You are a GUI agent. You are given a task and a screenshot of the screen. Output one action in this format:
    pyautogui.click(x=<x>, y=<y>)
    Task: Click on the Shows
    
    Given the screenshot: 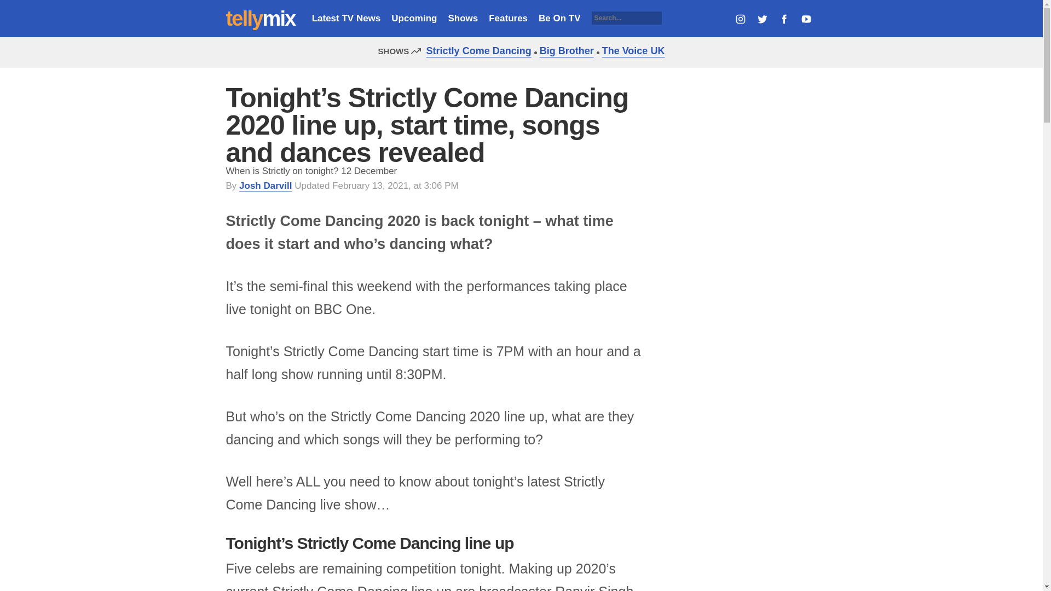 What is the action you would take?
    pyautogui.click(x=463, y=18)
    